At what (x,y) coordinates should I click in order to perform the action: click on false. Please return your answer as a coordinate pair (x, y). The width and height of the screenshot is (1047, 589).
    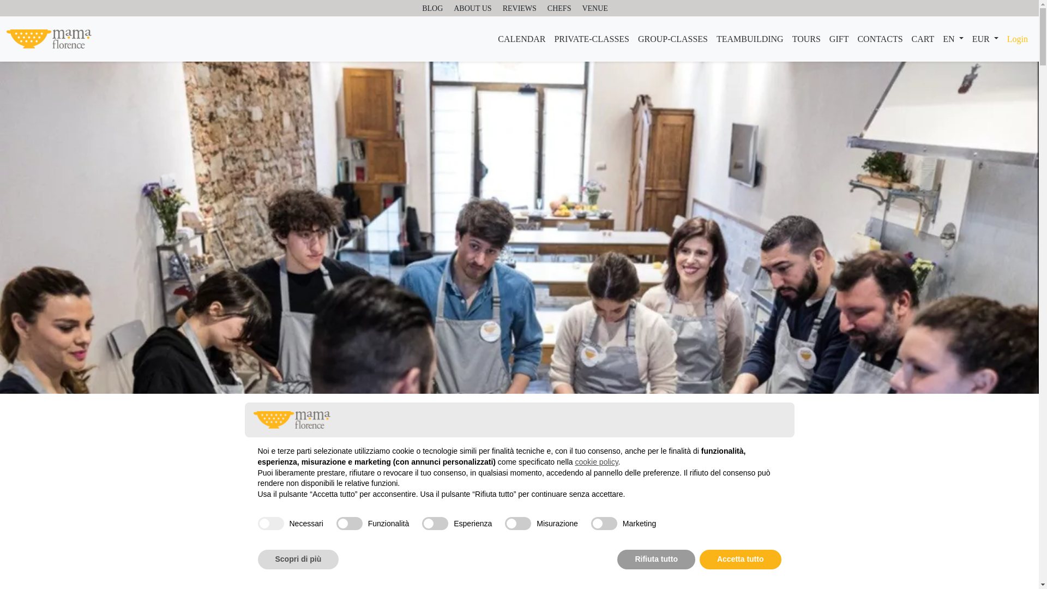
    Looking at the image, I should click on (518, 524).